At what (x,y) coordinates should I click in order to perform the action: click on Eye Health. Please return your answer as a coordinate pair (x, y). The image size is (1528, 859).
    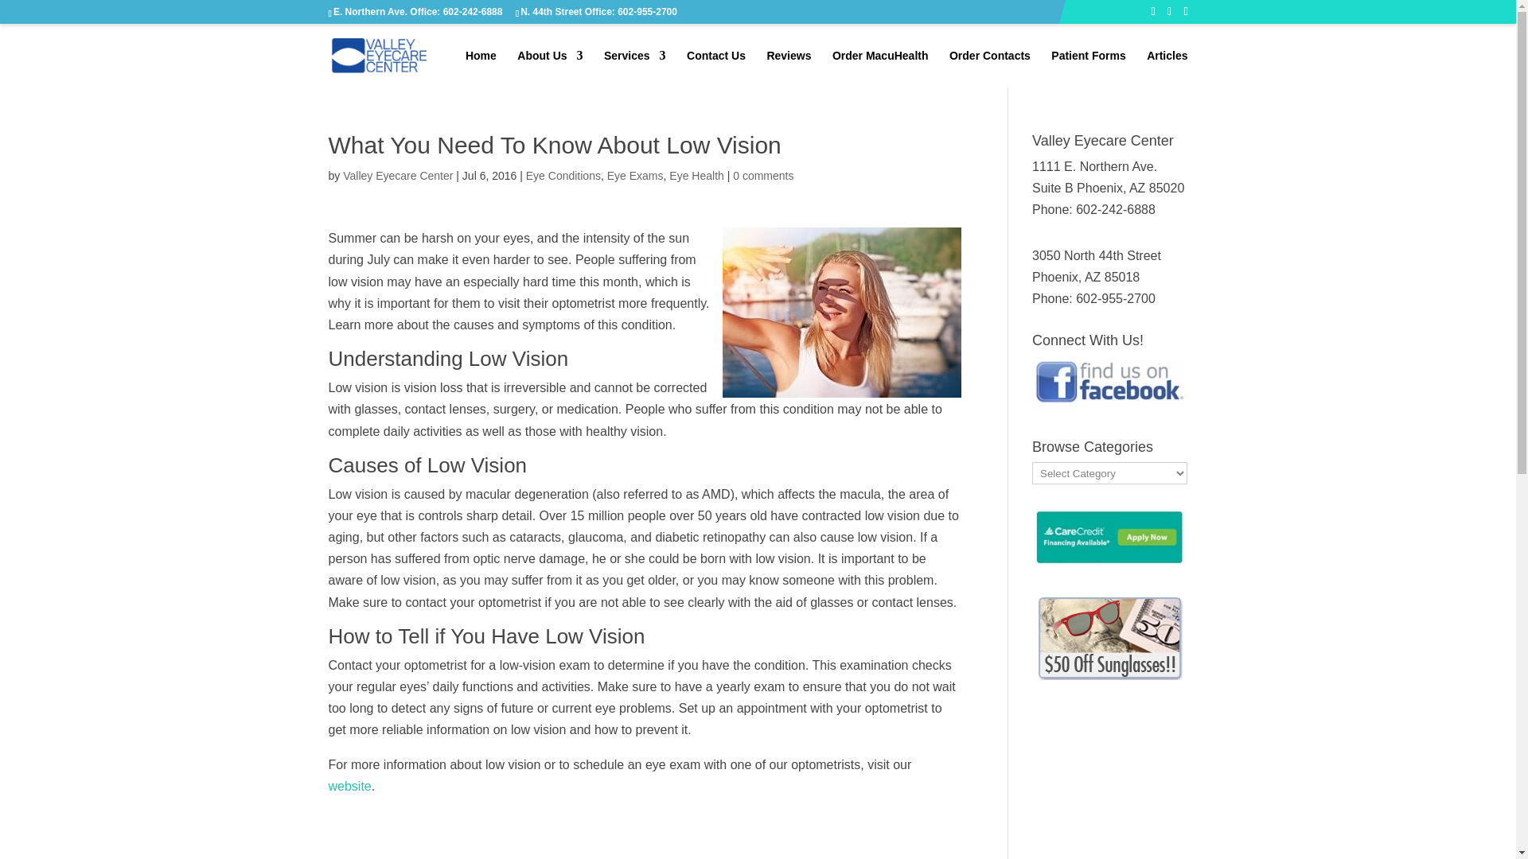
    Looking at the image, I should click on (696, 175).